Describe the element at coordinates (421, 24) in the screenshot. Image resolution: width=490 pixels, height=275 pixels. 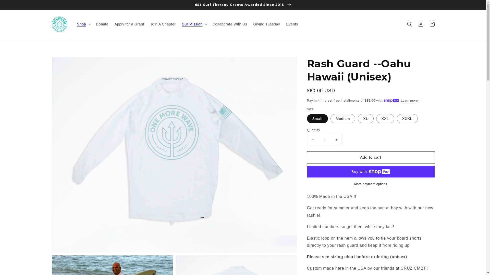
I see `Log in` at that location.